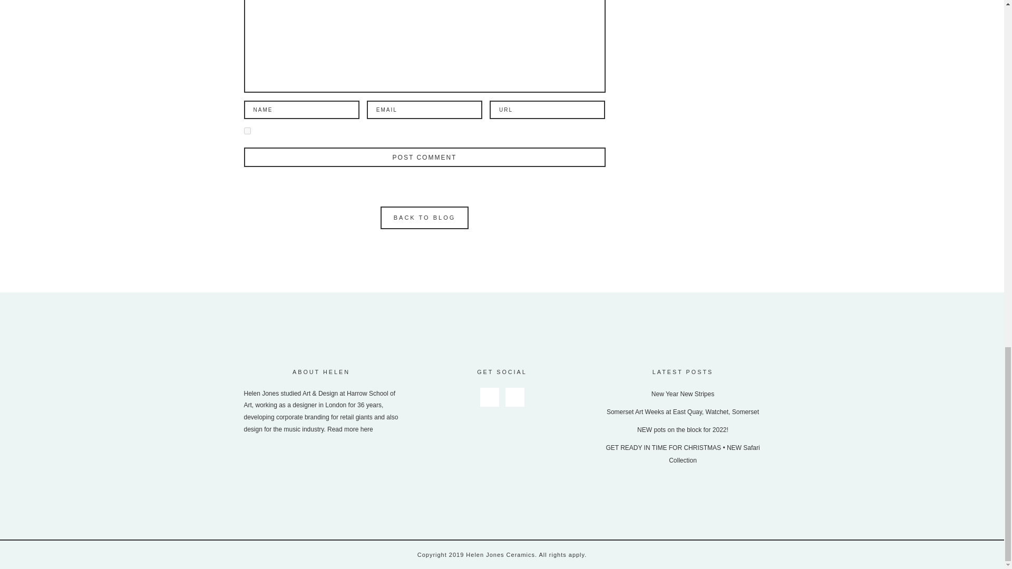 The height and width of the screenshot is (569, 1012). Describe the element at coordinates (424, 157) in the screenshot. I see `Post Comment` at that location.